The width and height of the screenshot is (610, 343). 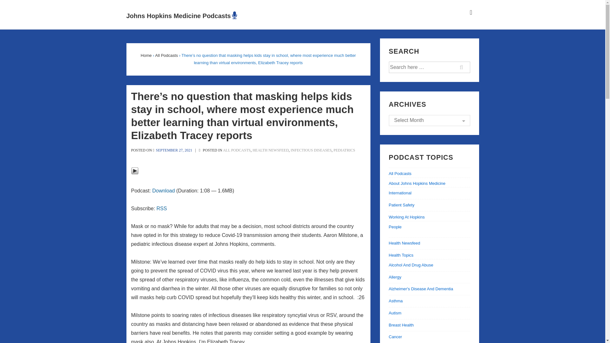 What do you see at coordinates (237, 150) in the screenshot?
I see `ALL PODCASTS` at bounding box center [237, 150].